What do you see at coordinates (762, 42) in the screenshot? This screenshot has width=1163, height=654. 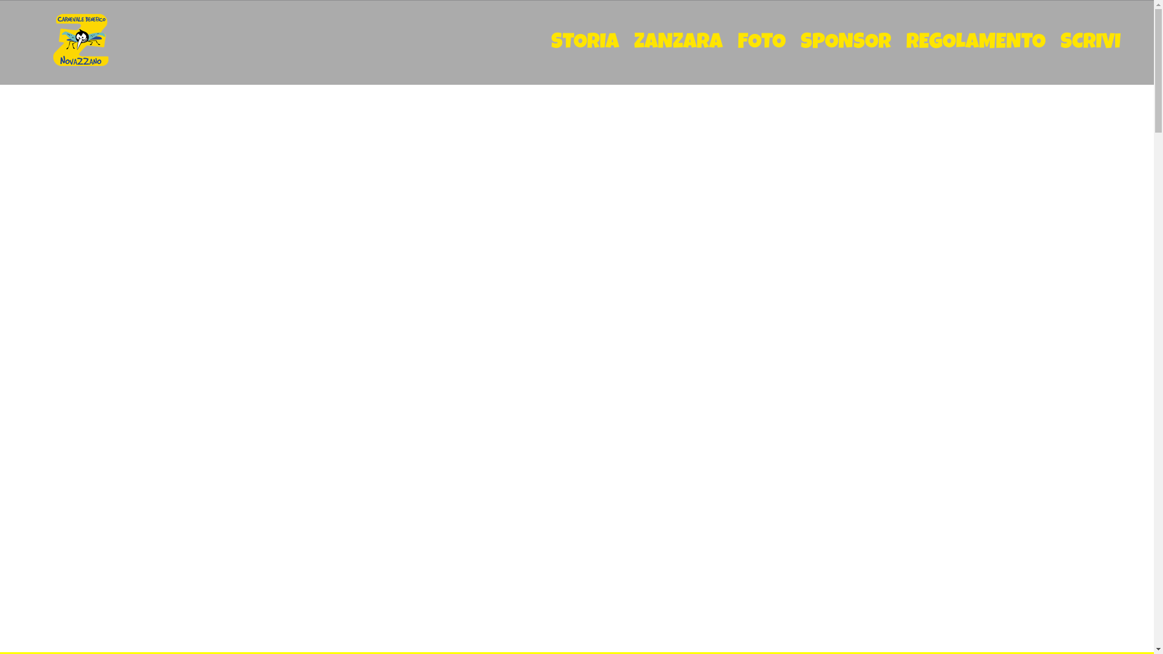 I see `FOTO` at bounding box center [762, 42].